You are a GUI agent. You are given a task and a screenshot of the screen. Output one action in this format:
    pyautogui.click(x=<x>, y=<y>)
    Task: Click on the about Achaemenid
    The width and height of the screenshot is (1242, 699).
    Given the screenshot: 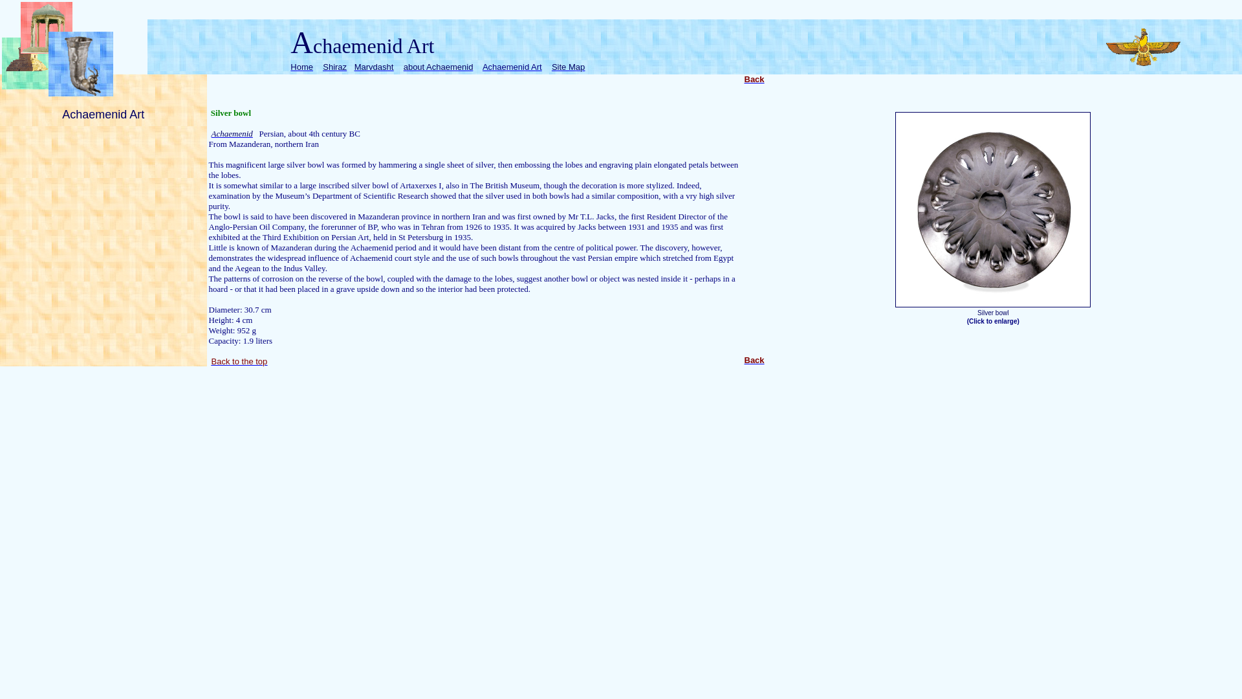 What is the action you would take?
    pyautogui.click(x=439, y=67)
    